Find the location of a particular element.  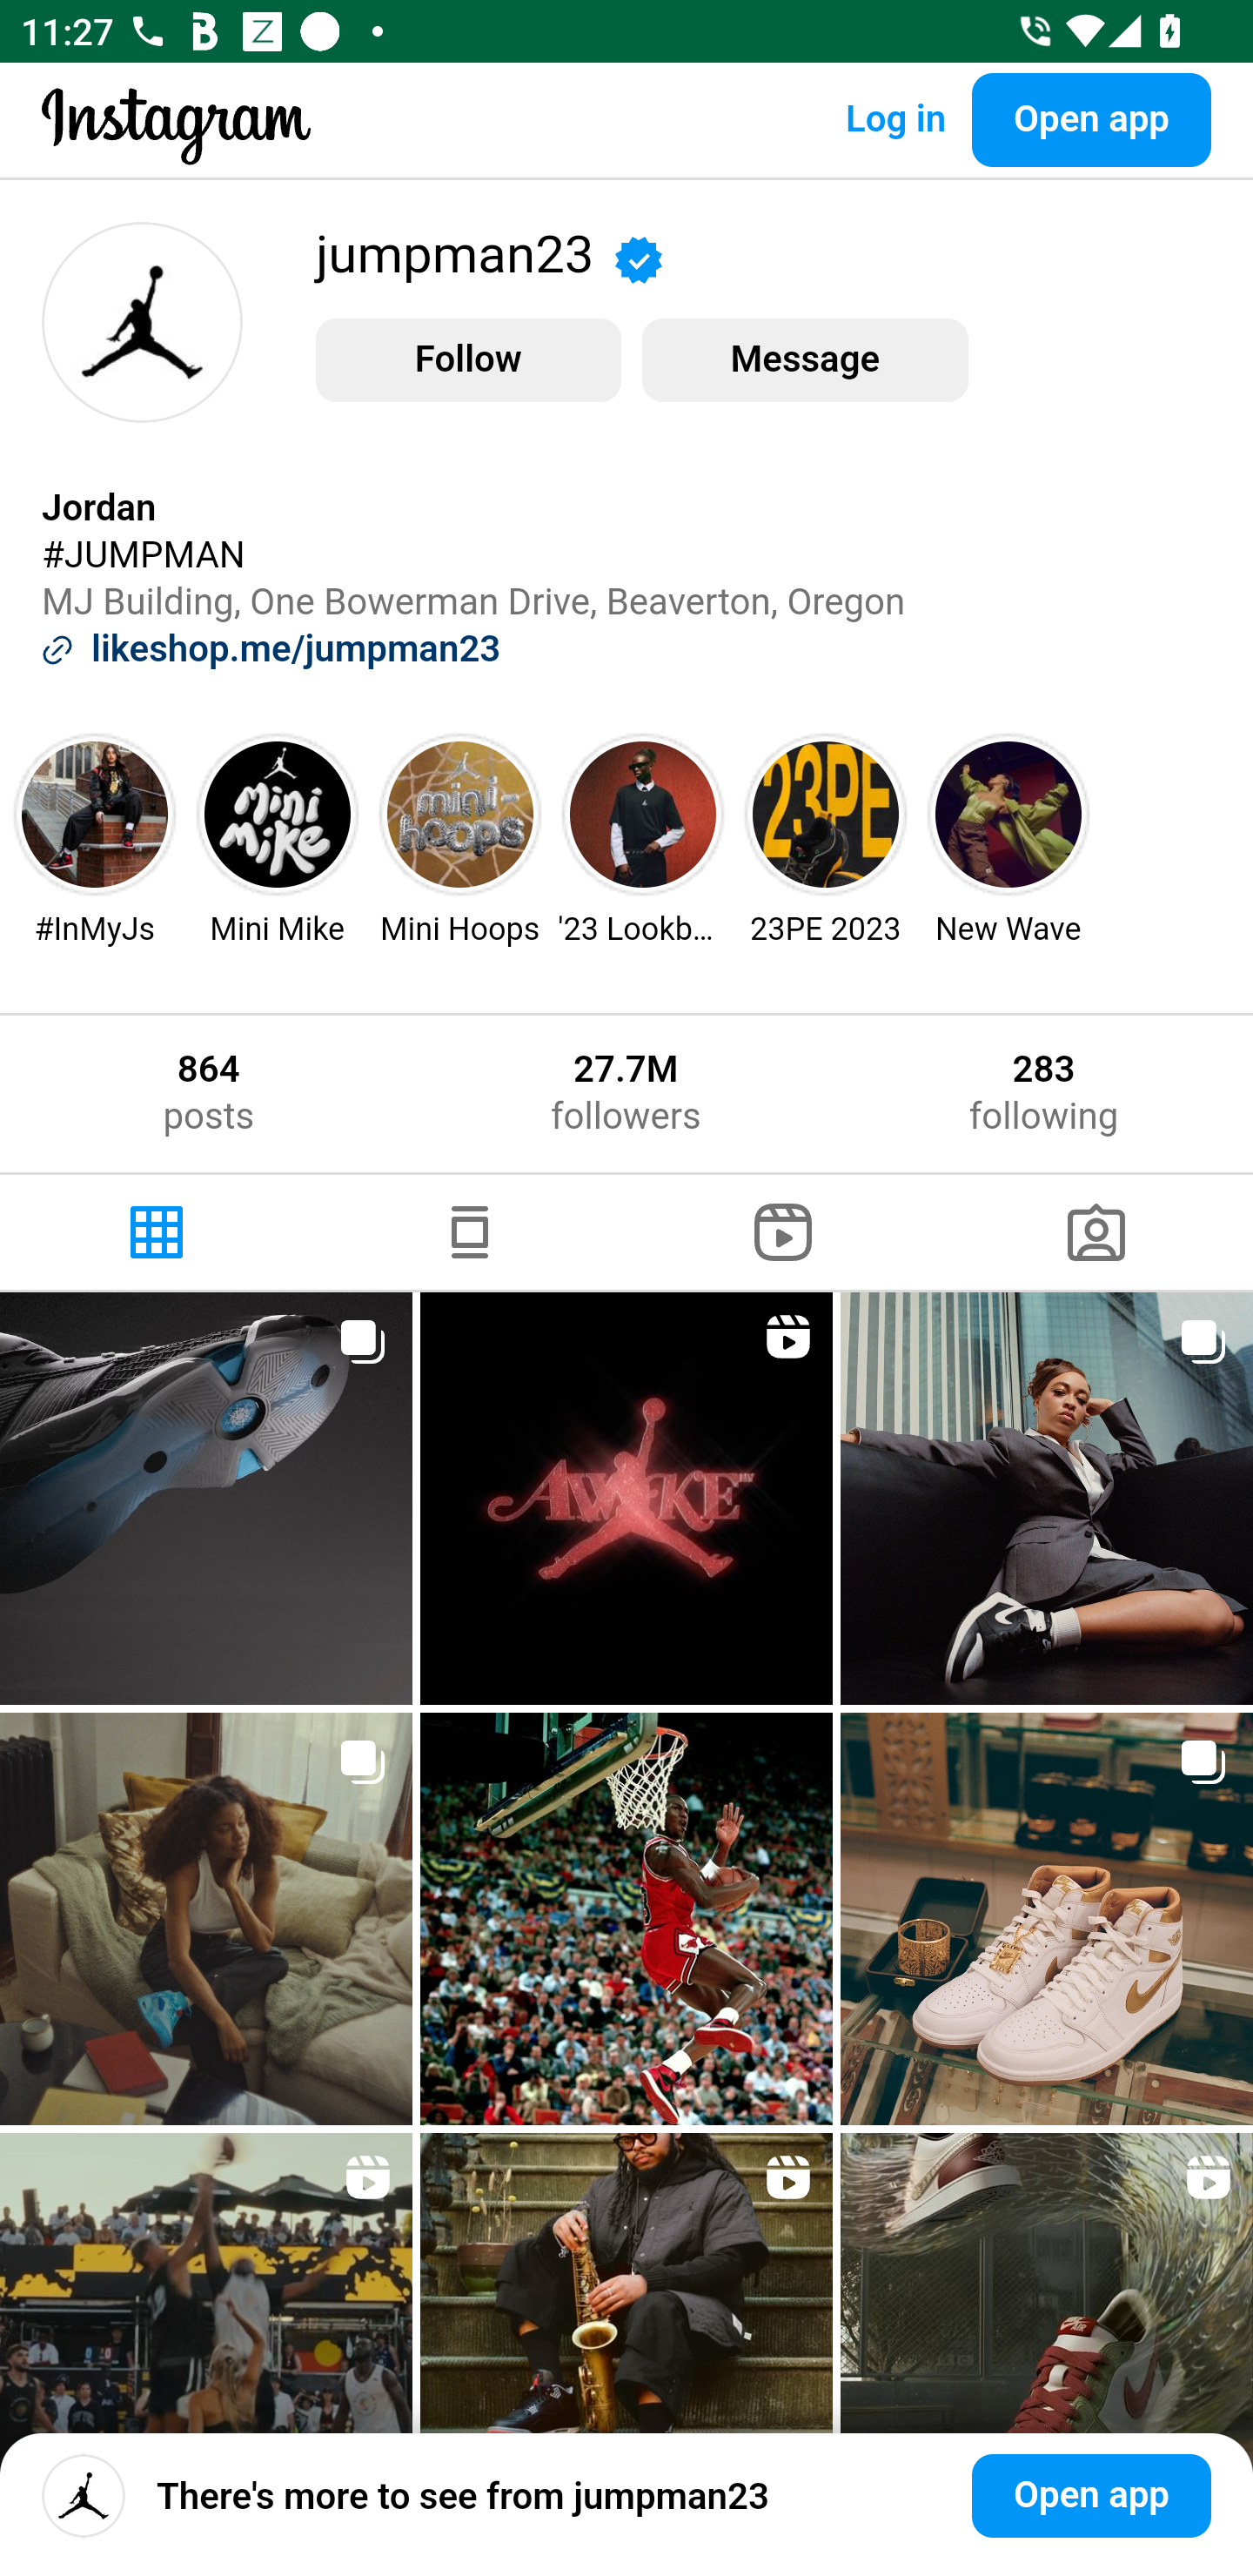

27.7M followers is located at coordinates (625, 1093).